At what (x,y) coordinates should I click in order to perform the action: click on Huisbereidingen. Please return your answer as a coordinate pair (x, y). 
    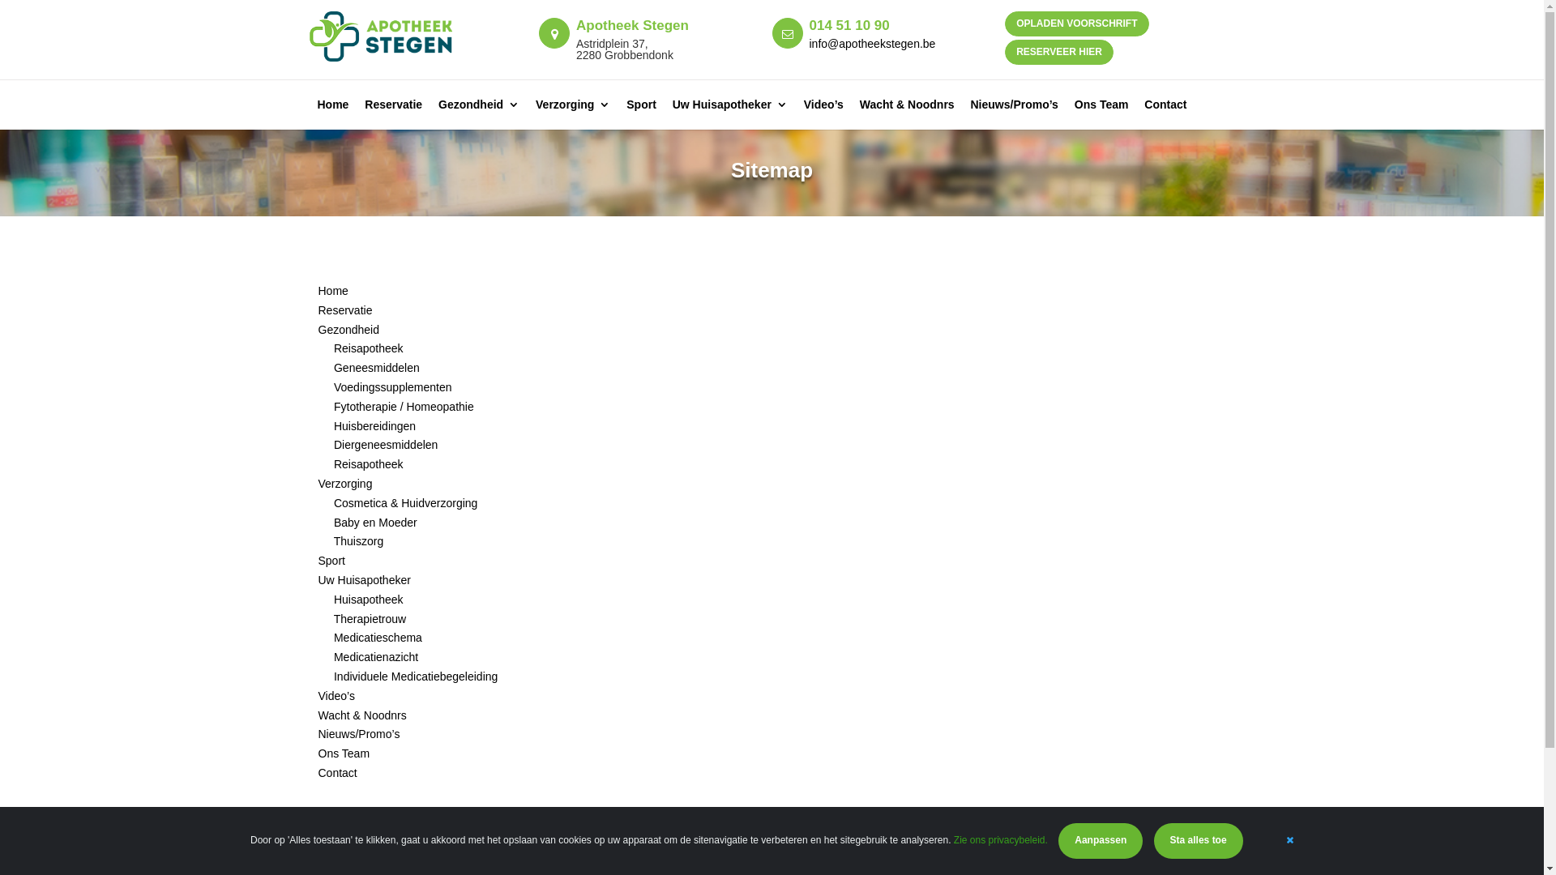
    Looking at the image, I should click on (374, 426).